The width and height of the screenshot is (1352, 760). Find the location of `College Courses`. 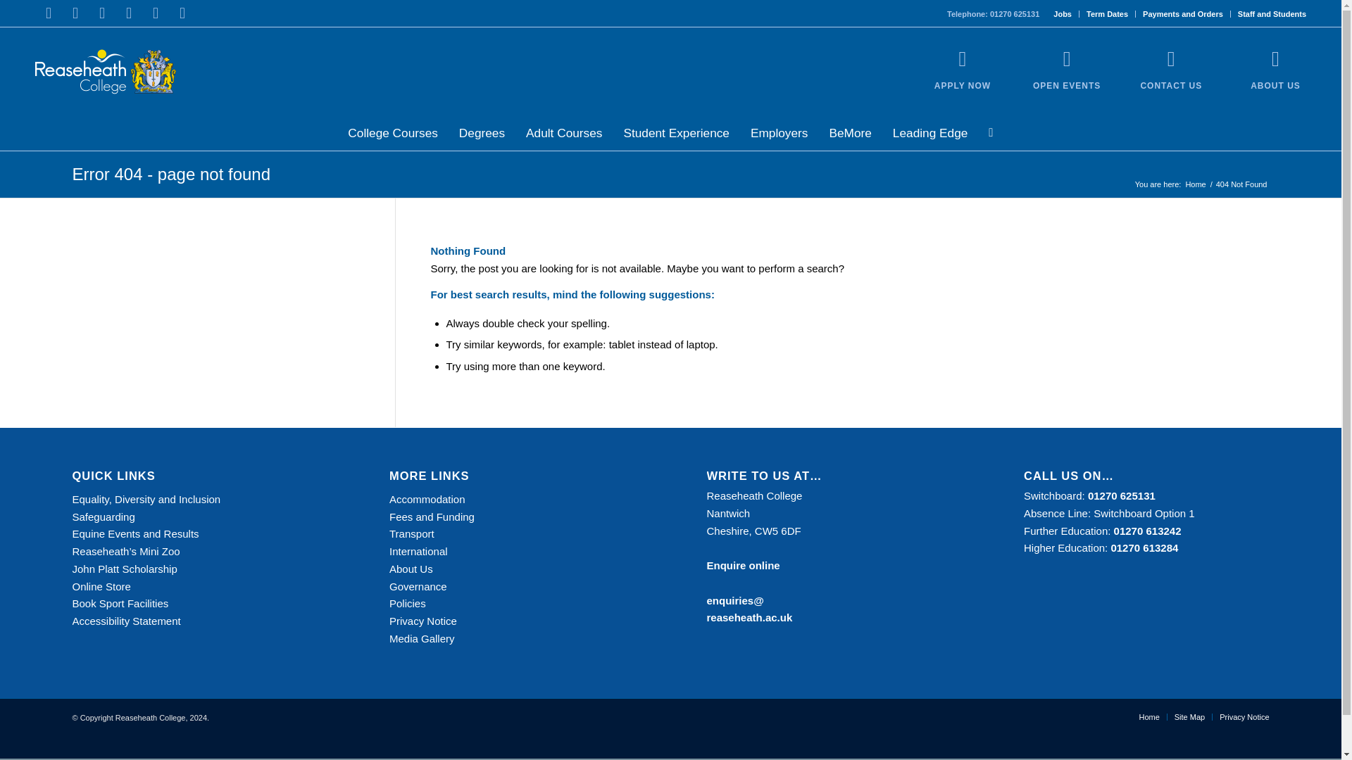

College Courses is located at coordinates (393, 132).